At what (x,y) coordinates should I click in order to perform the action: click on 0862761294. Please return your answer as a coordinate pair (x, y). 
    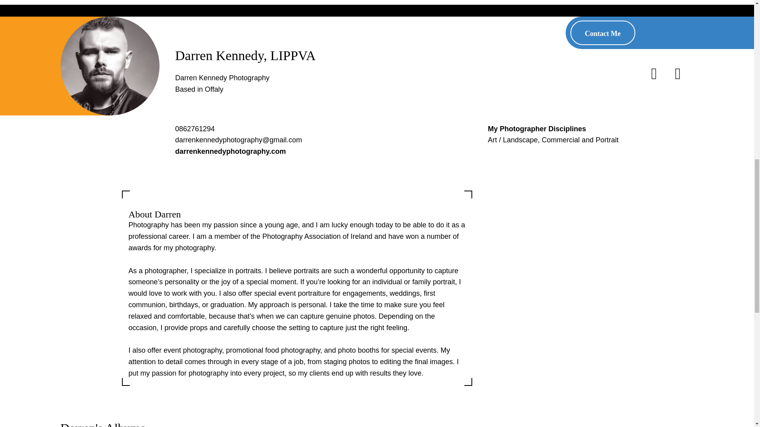
    Looking at the image, I should click on (194, 129).